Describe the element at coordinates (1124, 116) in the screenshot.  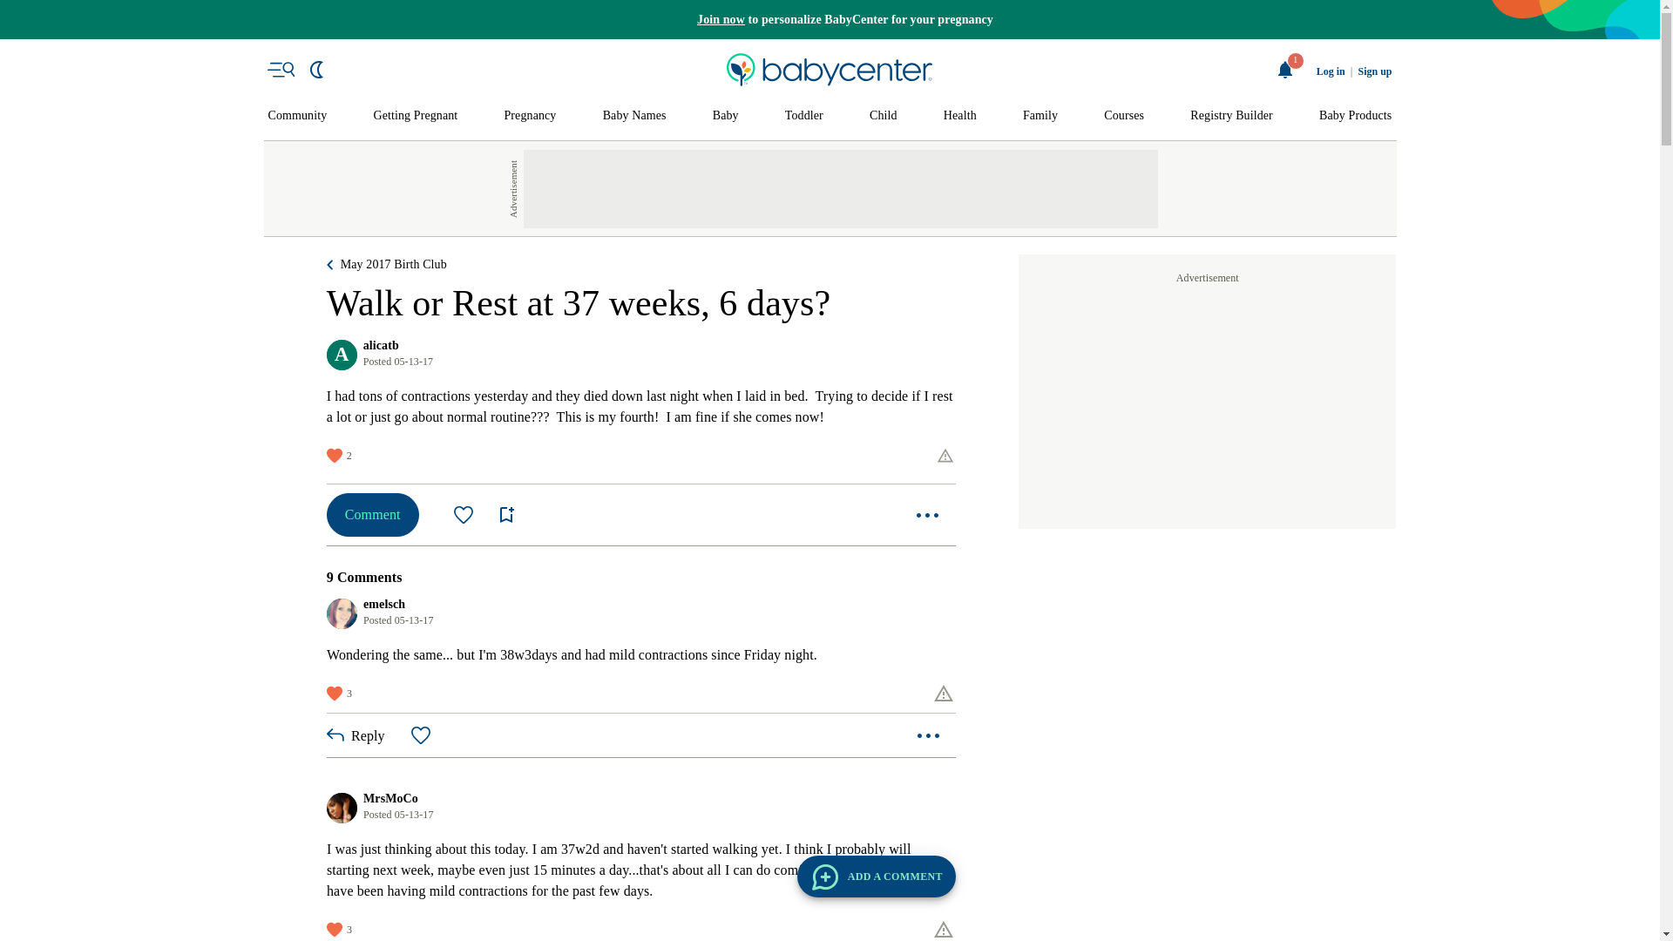
I see `Courses` at that location.